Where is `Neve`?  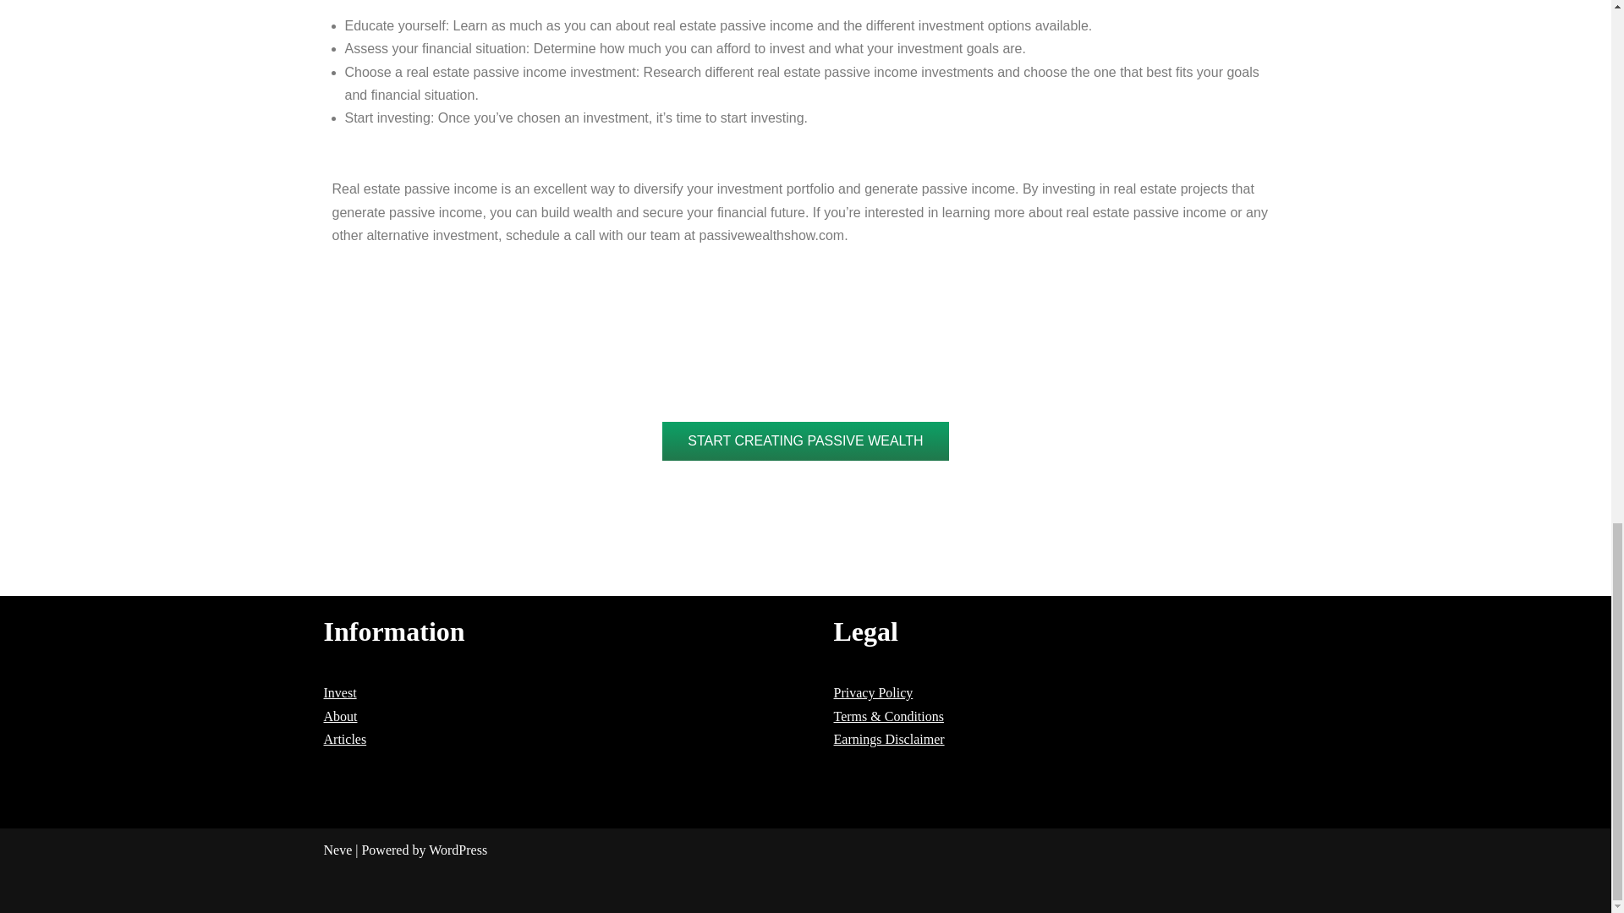 Neve is located at coordinates (337, 850).